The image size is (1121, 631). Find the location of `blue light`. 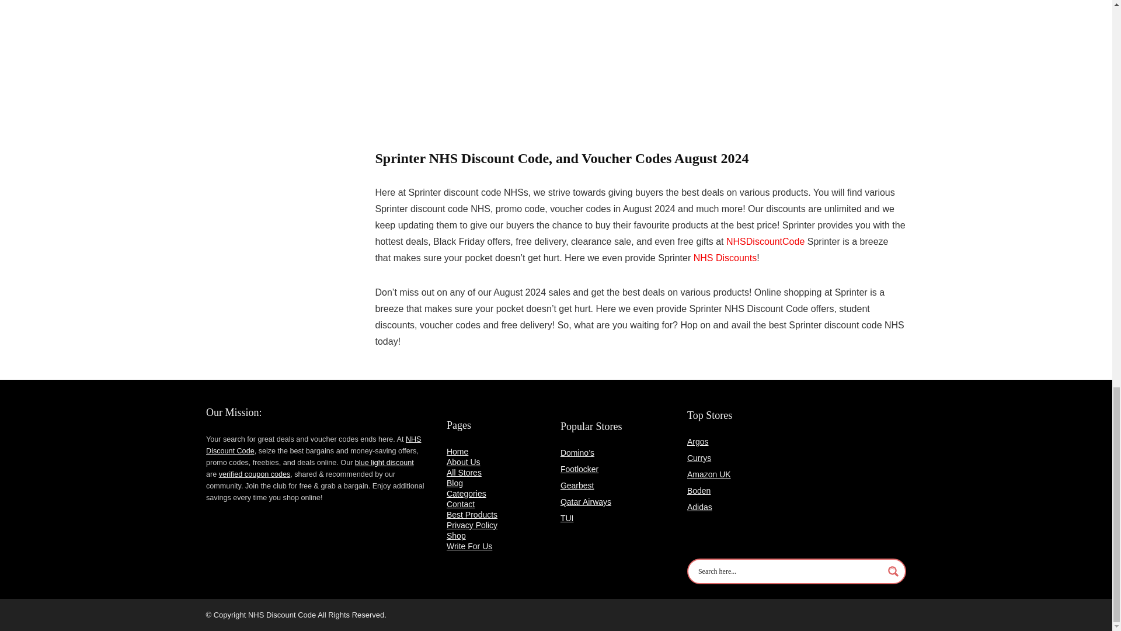

blue light is located at coordinates (371, 463).